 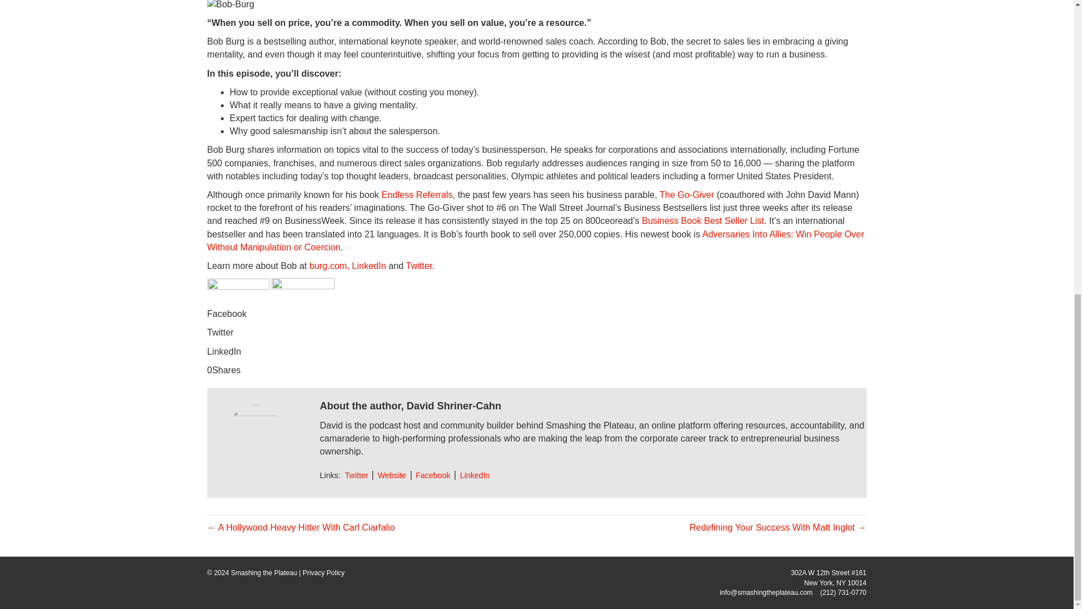 I want to click on The Go-Giver, so click(x=686, y=195).